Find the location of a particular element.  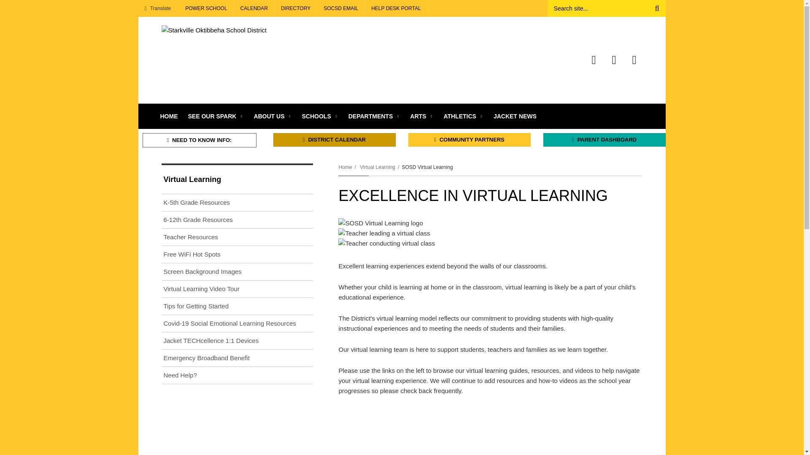

DIRECTORY is located at coordinates (296, 8).